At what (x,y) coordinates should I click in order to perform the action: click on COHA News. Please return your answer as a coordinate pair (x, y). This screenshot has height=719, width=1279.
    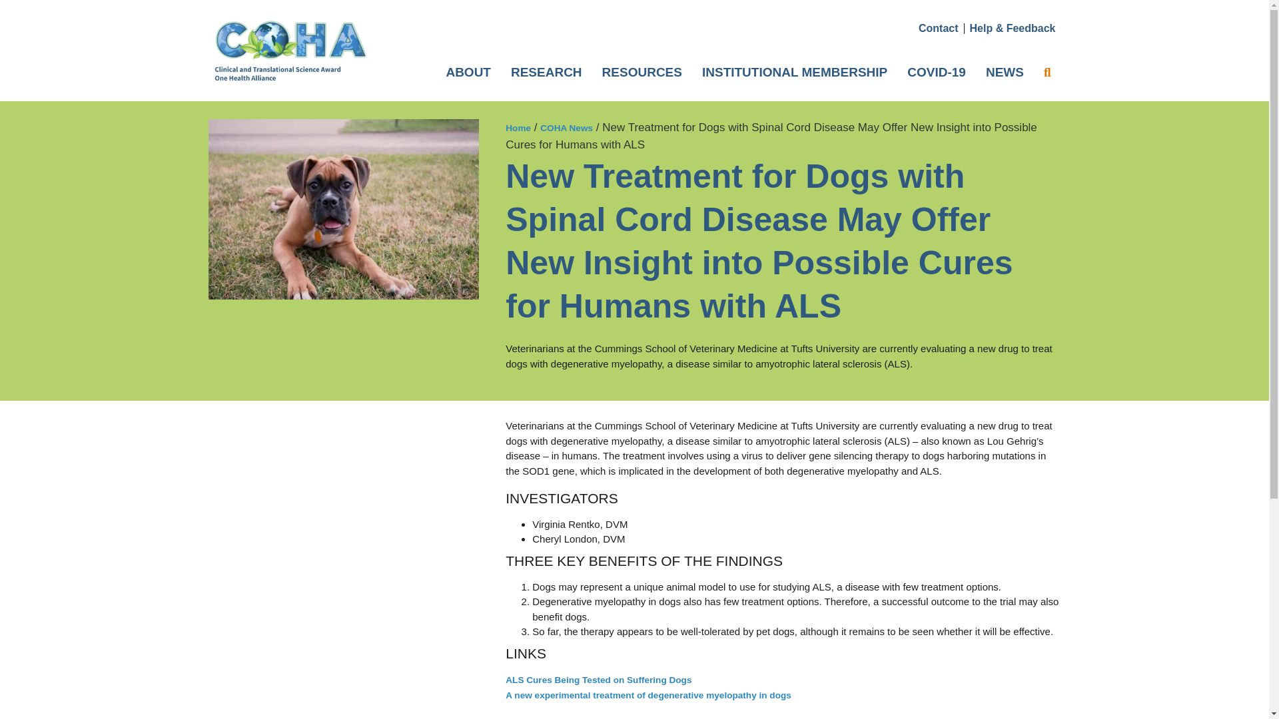
    Looking at the image, I should click on (566, 128).